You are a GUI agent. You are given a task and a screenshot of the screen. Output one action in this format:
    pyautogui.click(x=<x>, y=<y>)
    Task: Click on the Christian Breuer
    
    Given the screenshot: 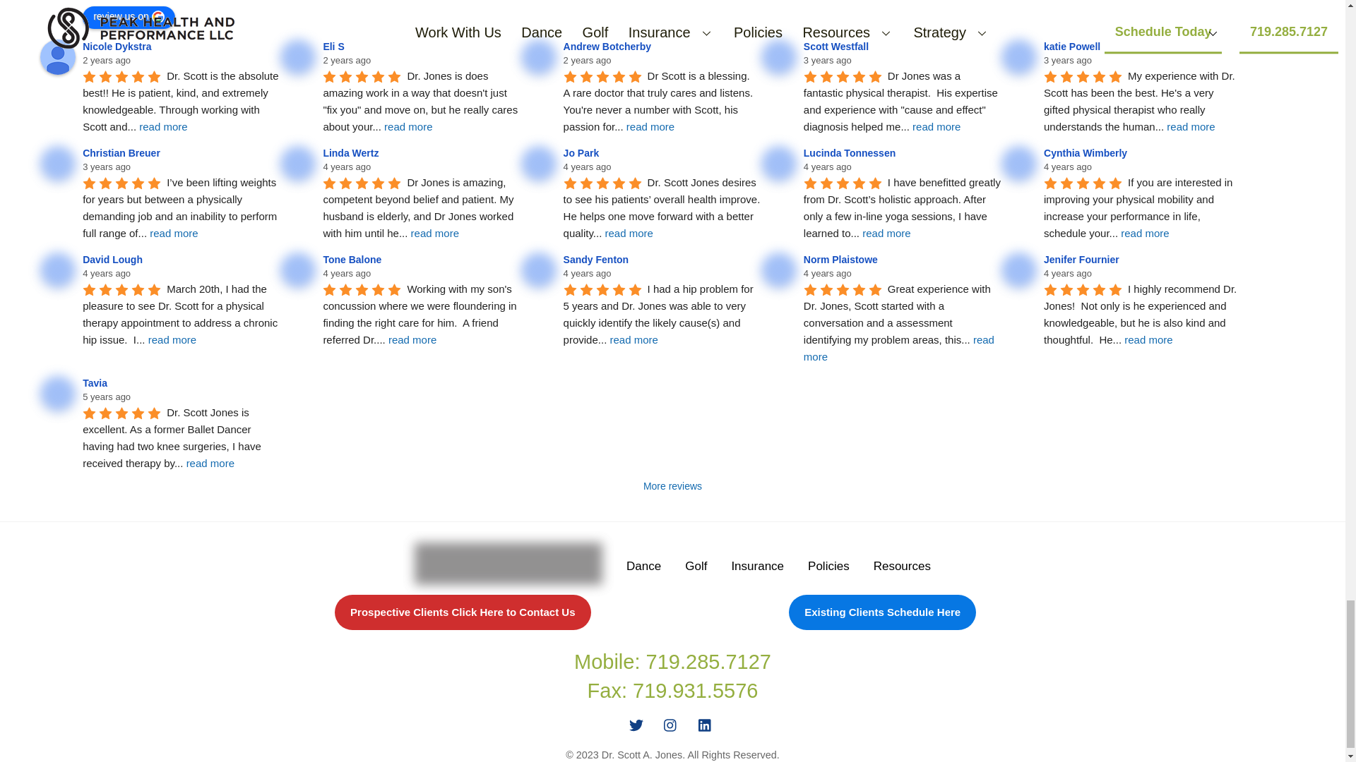 What is the action you would take?
    pyautogui.click(x=123, y=152)
    